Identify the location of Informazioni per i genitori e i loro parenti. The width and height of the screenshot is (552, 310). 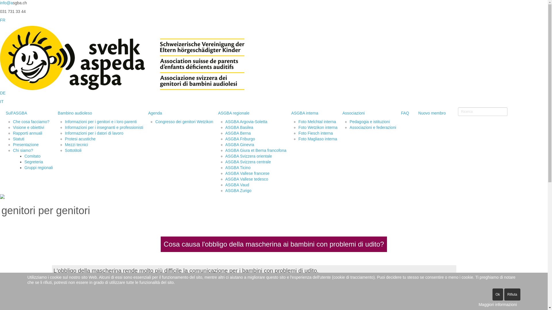
(101, 122).